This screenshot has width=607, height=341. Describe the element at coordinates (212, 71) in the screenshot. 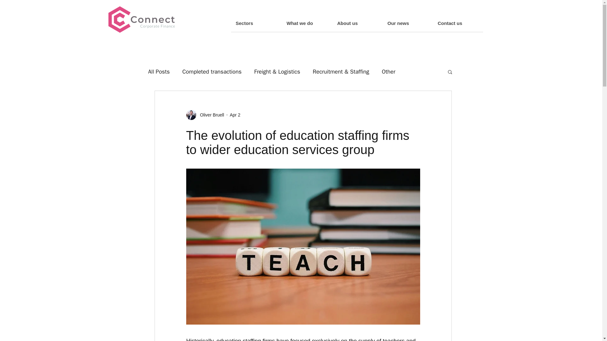

I see `Completed transactions` at that location.